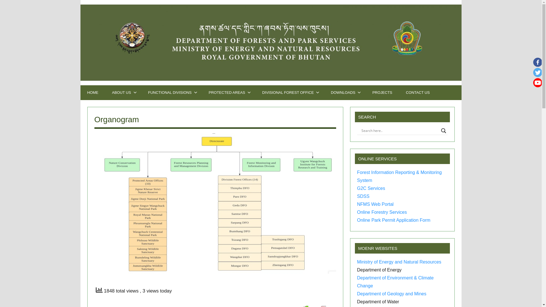 The width and height of the screenshot is (546, 307). I want to click on FUNCTIONAL DIVISIONS, so click(172, 93).